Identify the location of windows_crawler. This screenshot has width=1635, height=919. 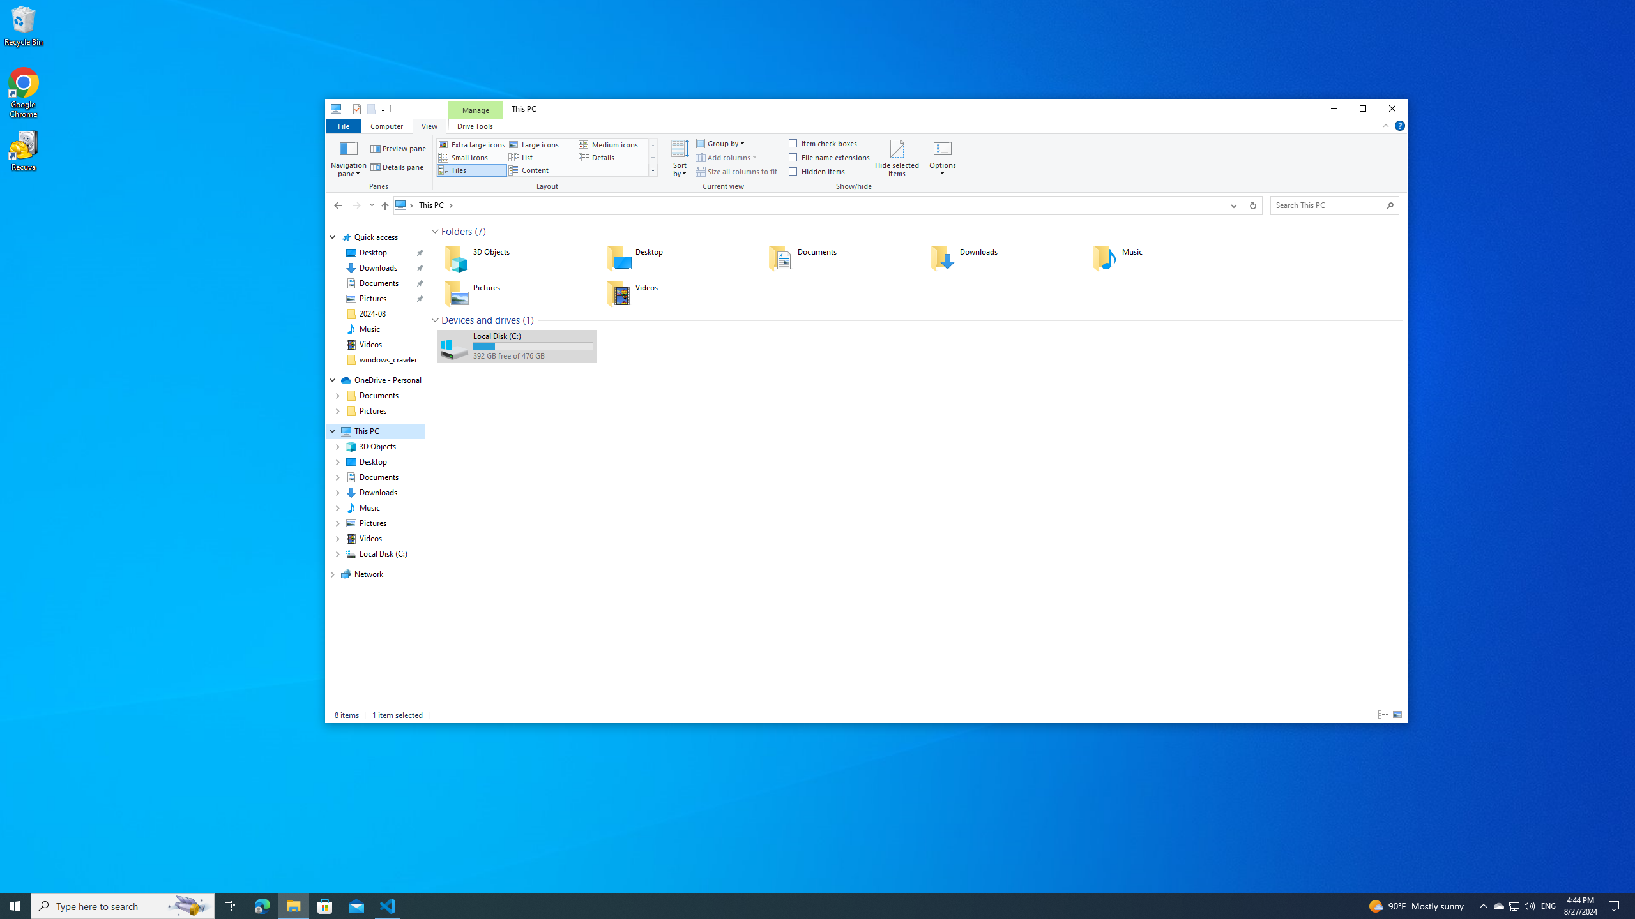
(388, 360).